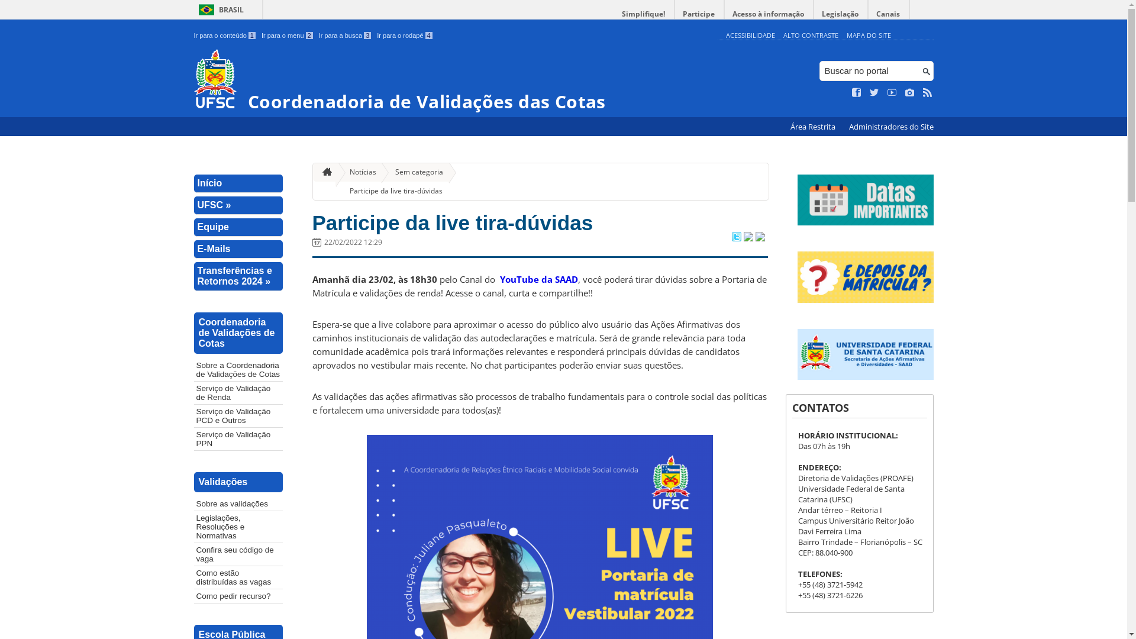  I want to click on Ir para o menu 2, so click(288, 35).